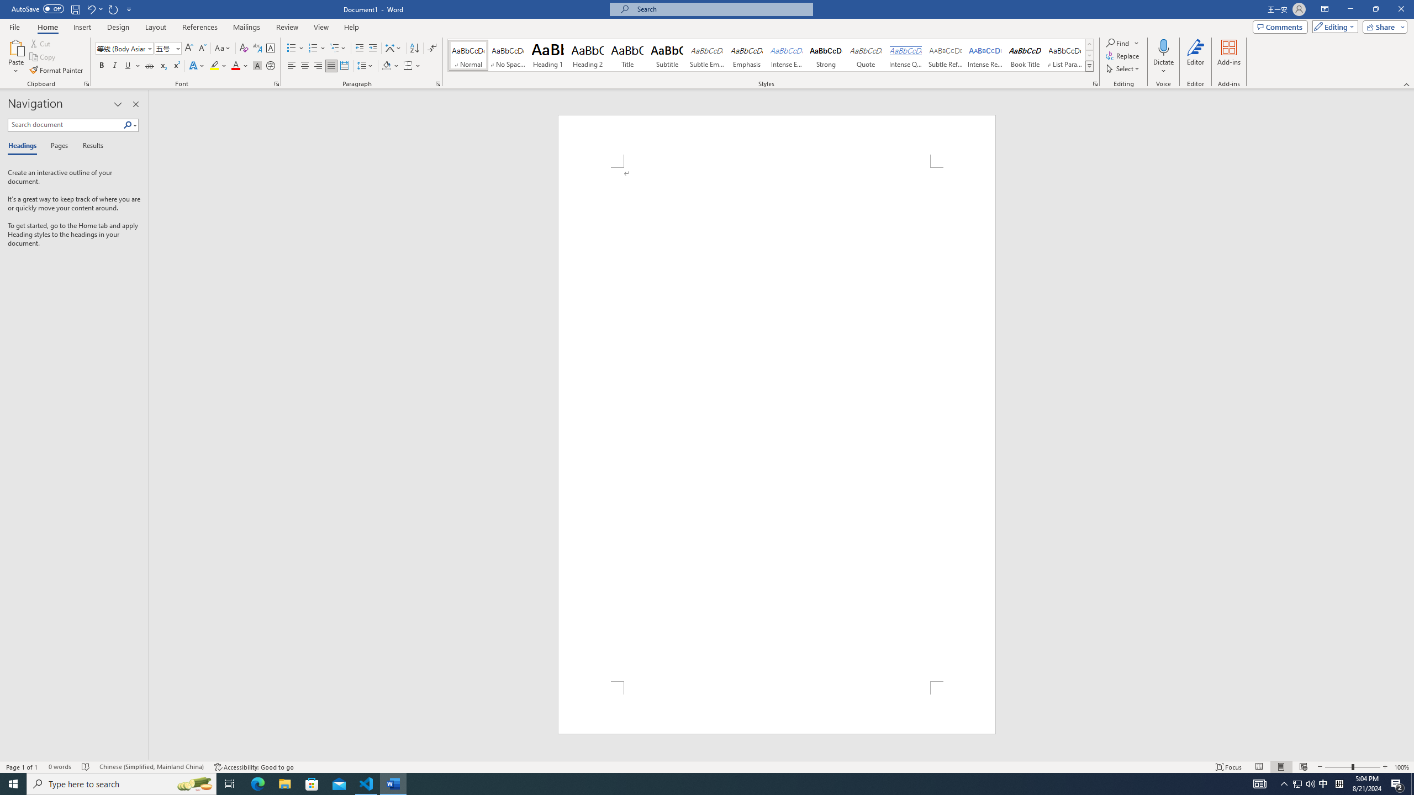  What do you see at coordinates (627, 55) in the screenshot?
I see `Title` at bounding box center [627, 55].